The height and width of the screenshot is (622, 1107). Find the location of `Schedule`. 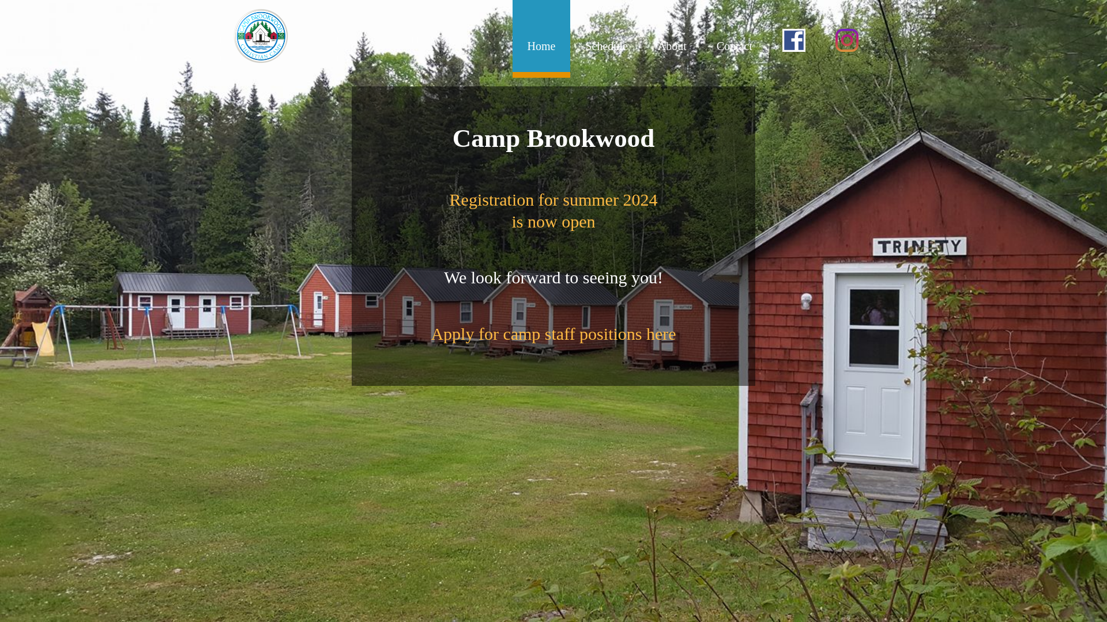

Schedule is located at coordinates (605, 36).